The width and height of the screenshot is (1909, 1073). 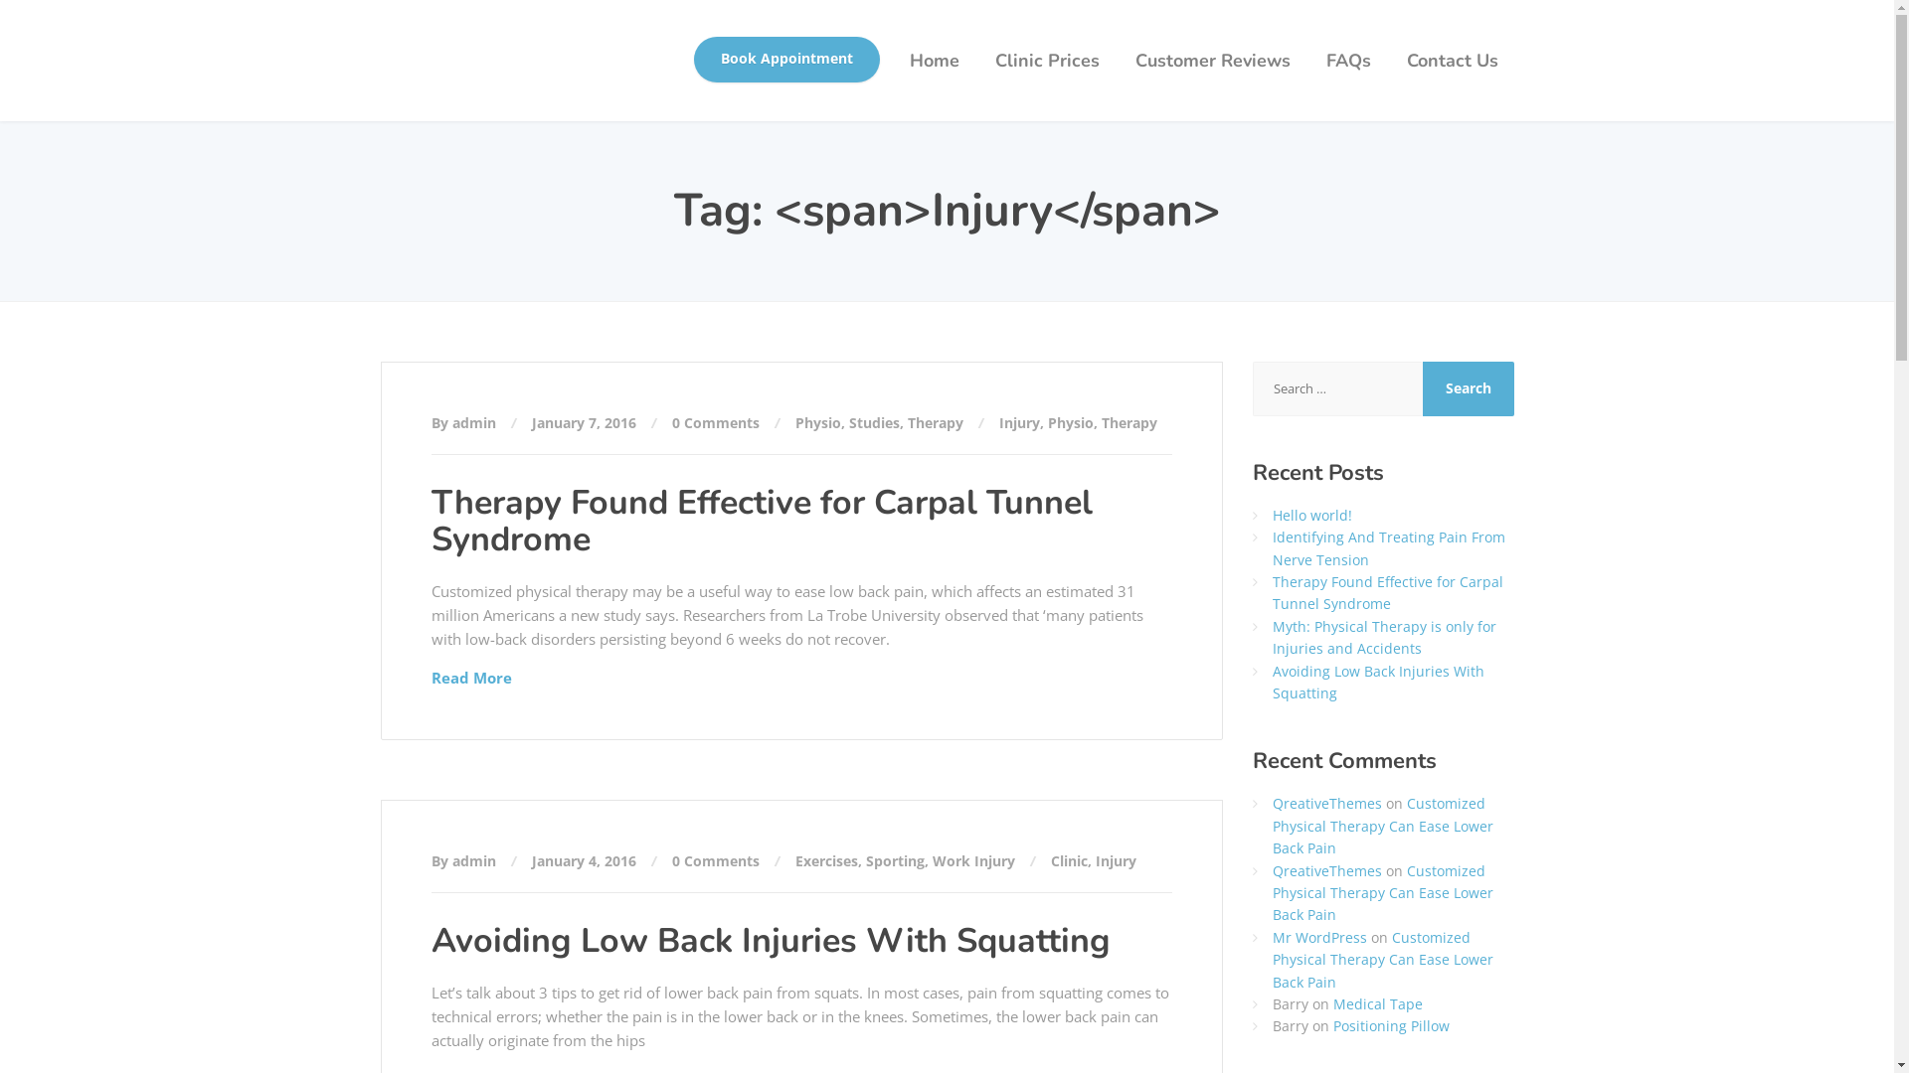 I want to click on Physio, so click(x=1071, y=423).